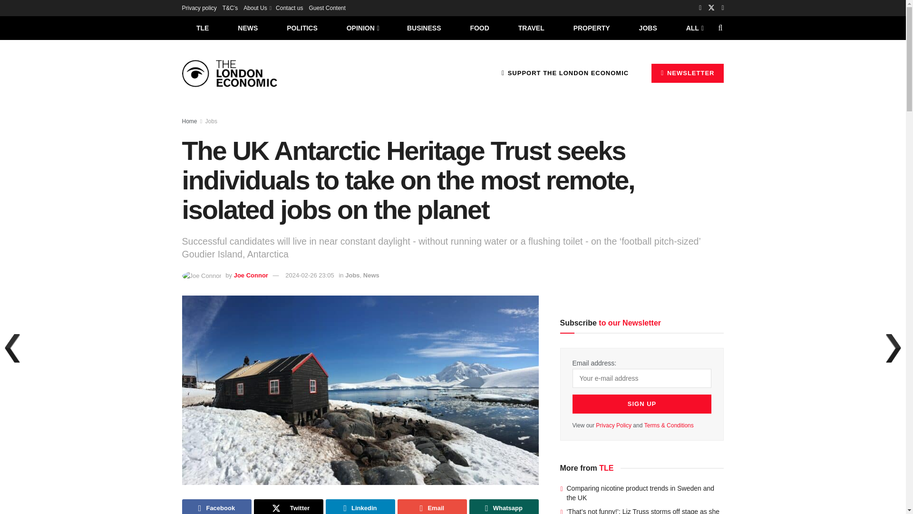 The width and height of the screenshot is (913, 514). What do you see at coordinates (424, 28) in the screenshot?
I see `BUSINESS` at bounding box center [424, 28].